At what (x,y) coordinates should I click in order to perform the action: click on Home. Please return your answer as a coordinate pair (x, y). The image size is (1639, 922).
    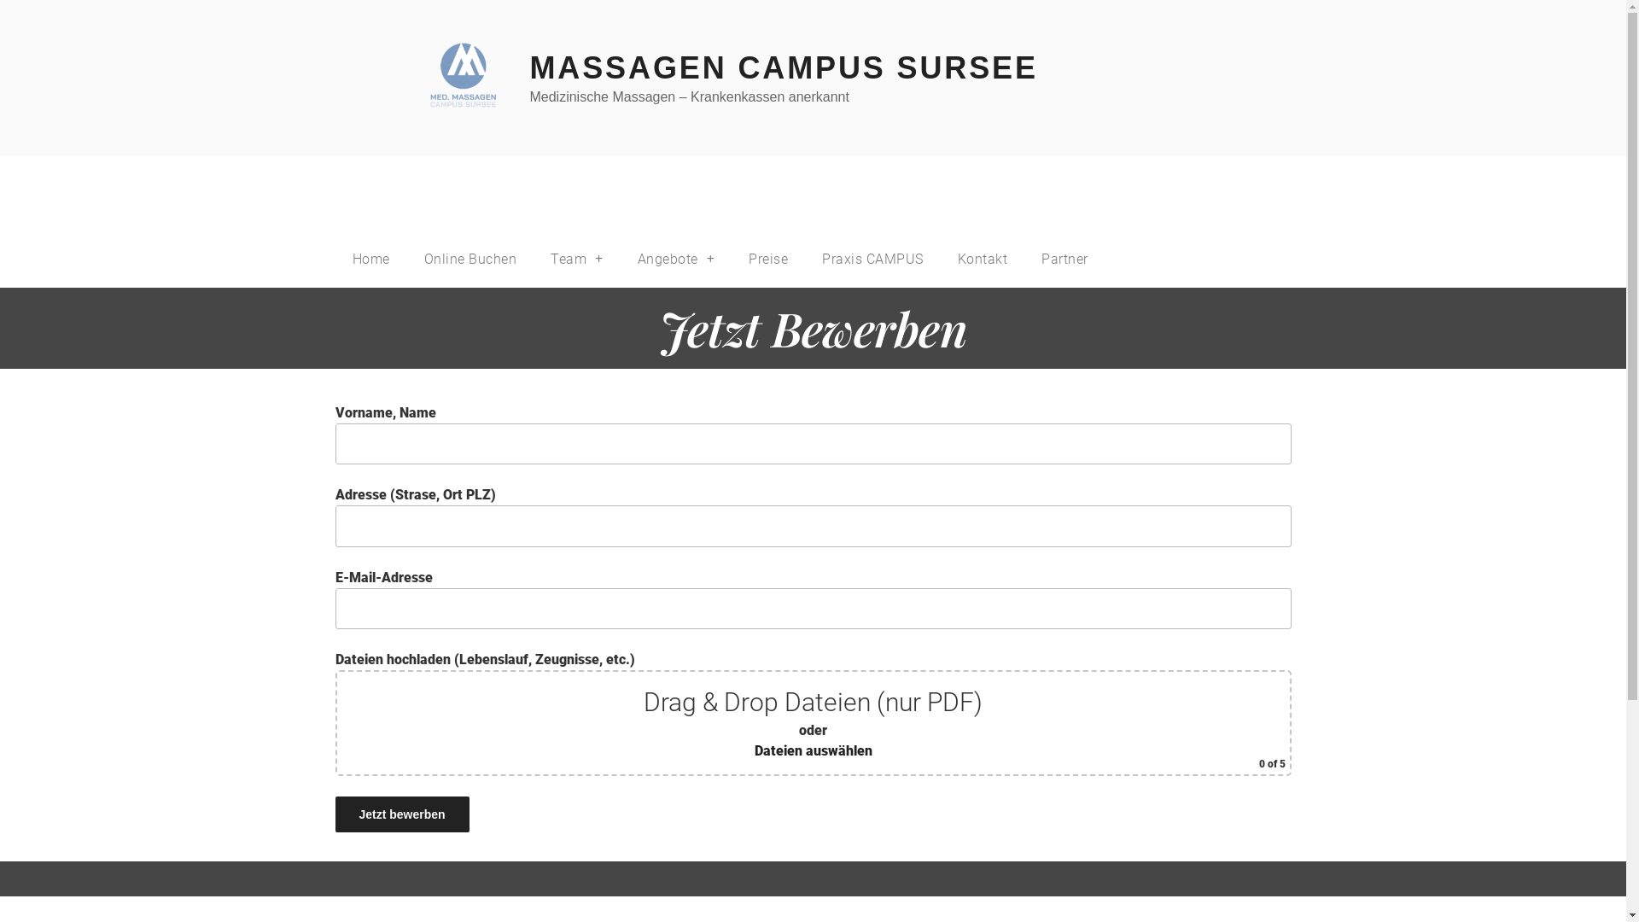
    Looking at the image, I should click on (370, 260).